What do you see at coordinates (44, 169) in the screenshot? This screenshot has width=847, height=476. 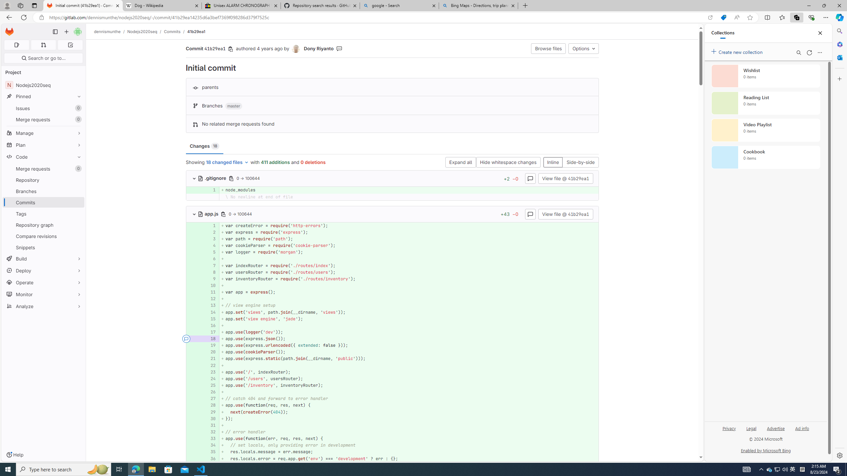 I see `Merge requests0` at bounding box center [44, 169].